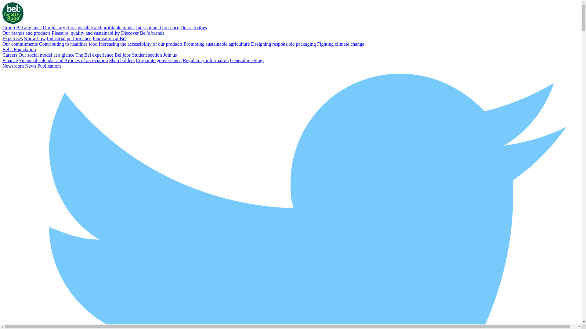  What do you see at coordinates (10, 55) in the screenshot?
I see `Careers` at bounding box center [10, 55].